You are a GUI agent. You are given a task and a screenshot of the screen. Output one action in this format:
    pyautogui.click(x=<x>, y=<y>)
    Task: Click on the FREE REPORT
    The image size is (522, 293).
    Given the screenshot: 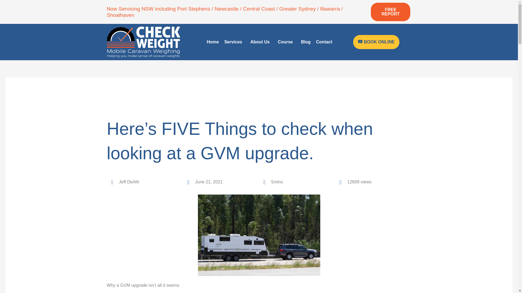 What is the action you would take?
    pyautogui.click(x=390, y=12)
    